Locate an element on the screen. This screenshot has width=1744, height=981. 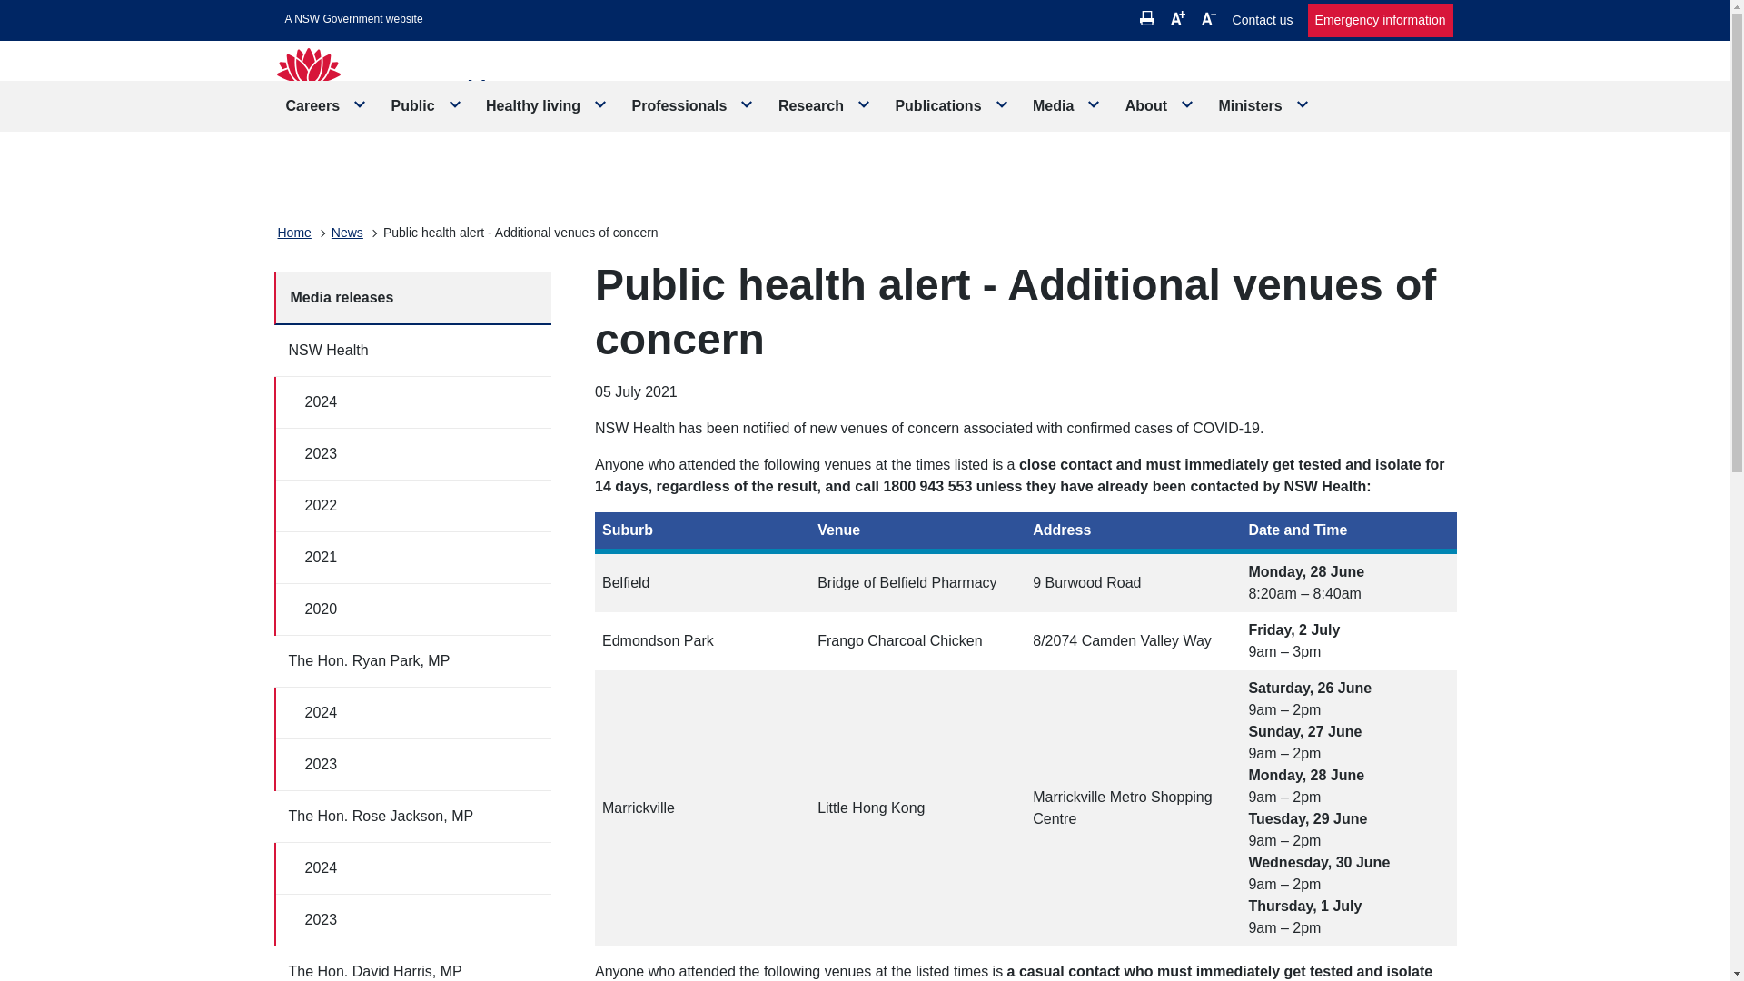
Public is located at coordinates (427, 105).